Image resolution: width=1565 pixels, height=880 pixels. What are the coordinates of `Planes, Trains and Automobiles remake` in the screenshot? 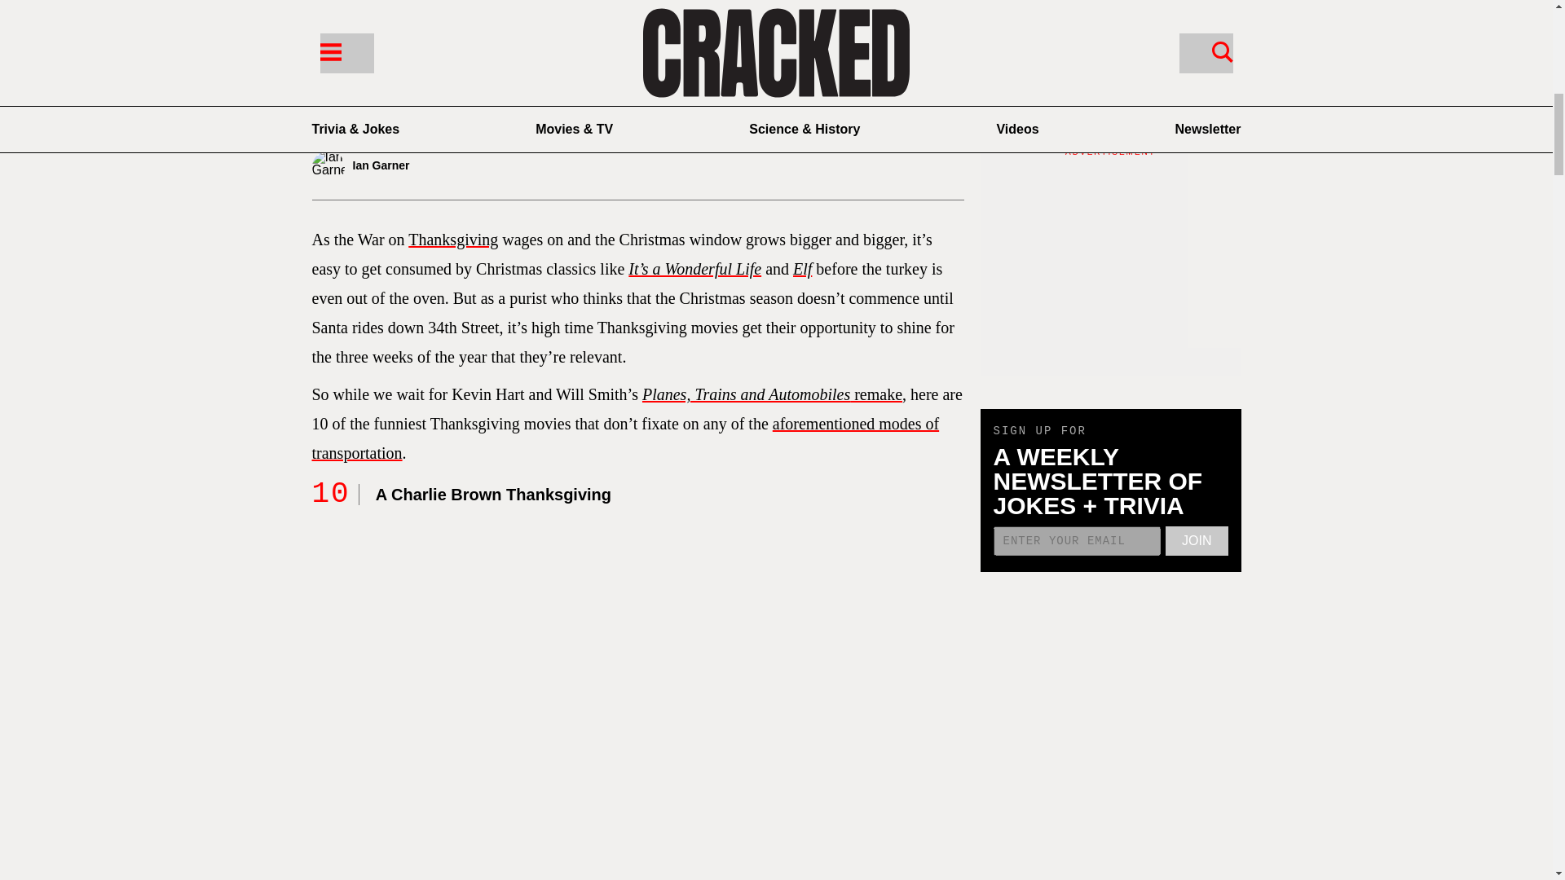 It's located at (772, 394).